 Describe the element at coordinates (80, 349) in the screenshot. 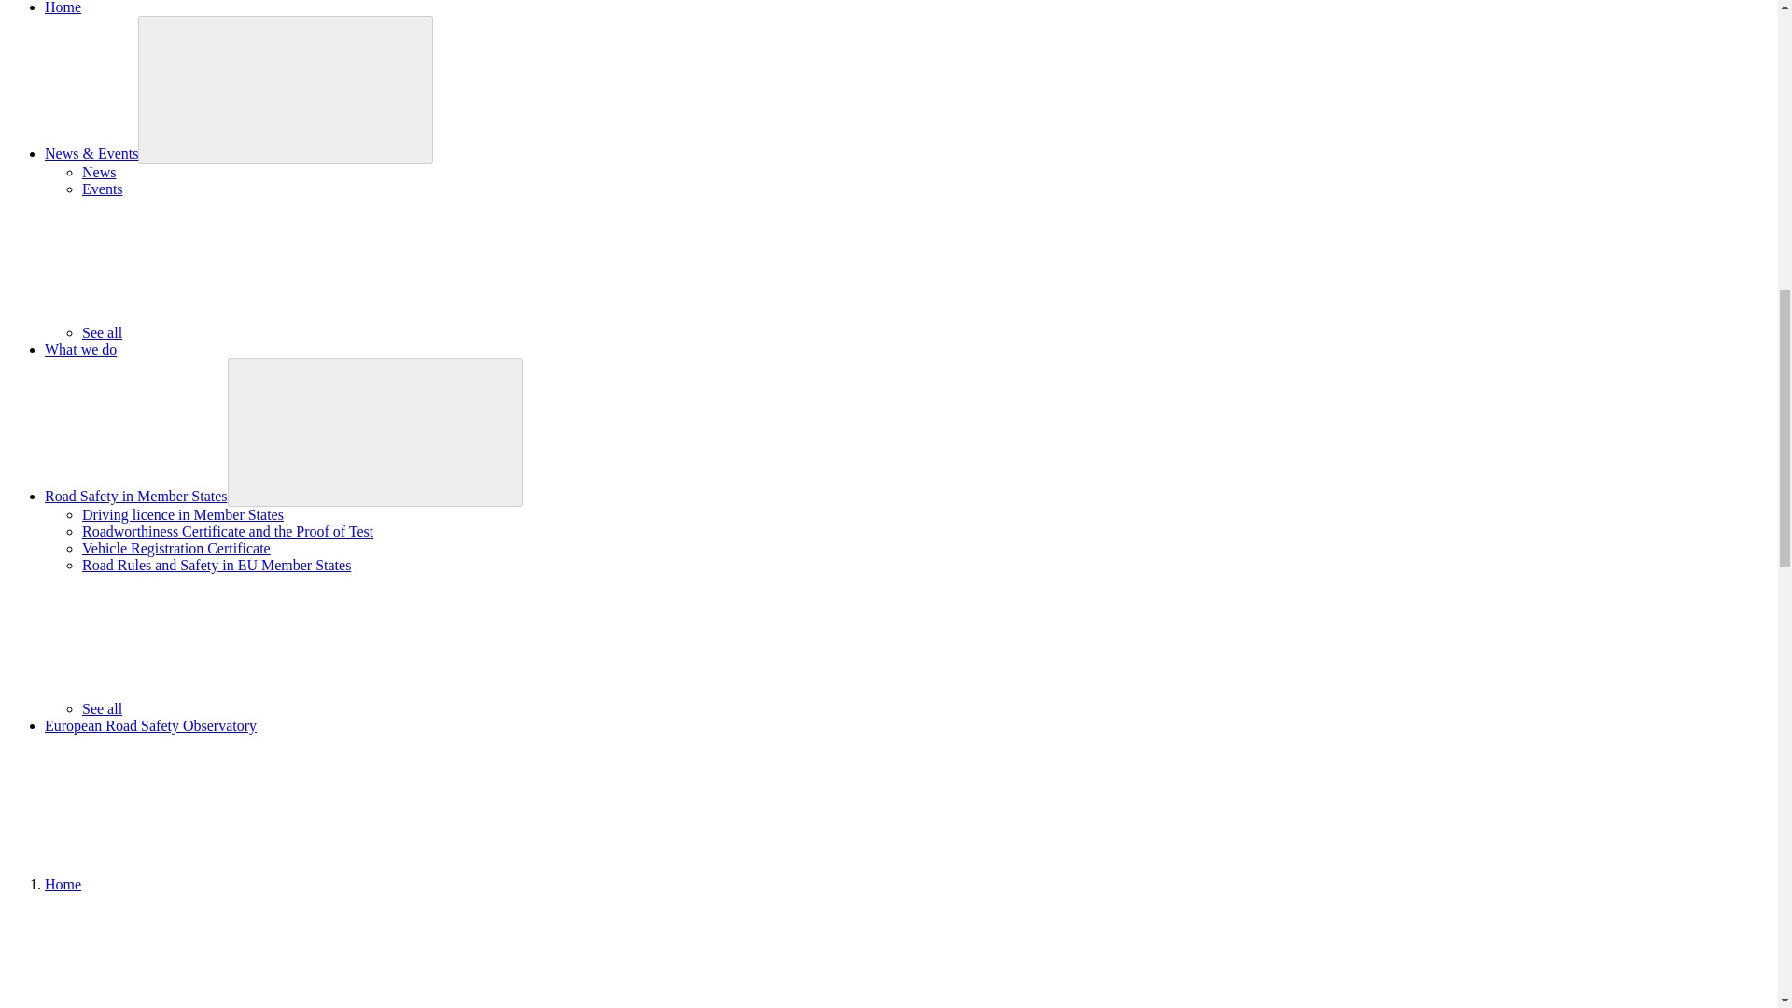

I see `What we do` at that location.